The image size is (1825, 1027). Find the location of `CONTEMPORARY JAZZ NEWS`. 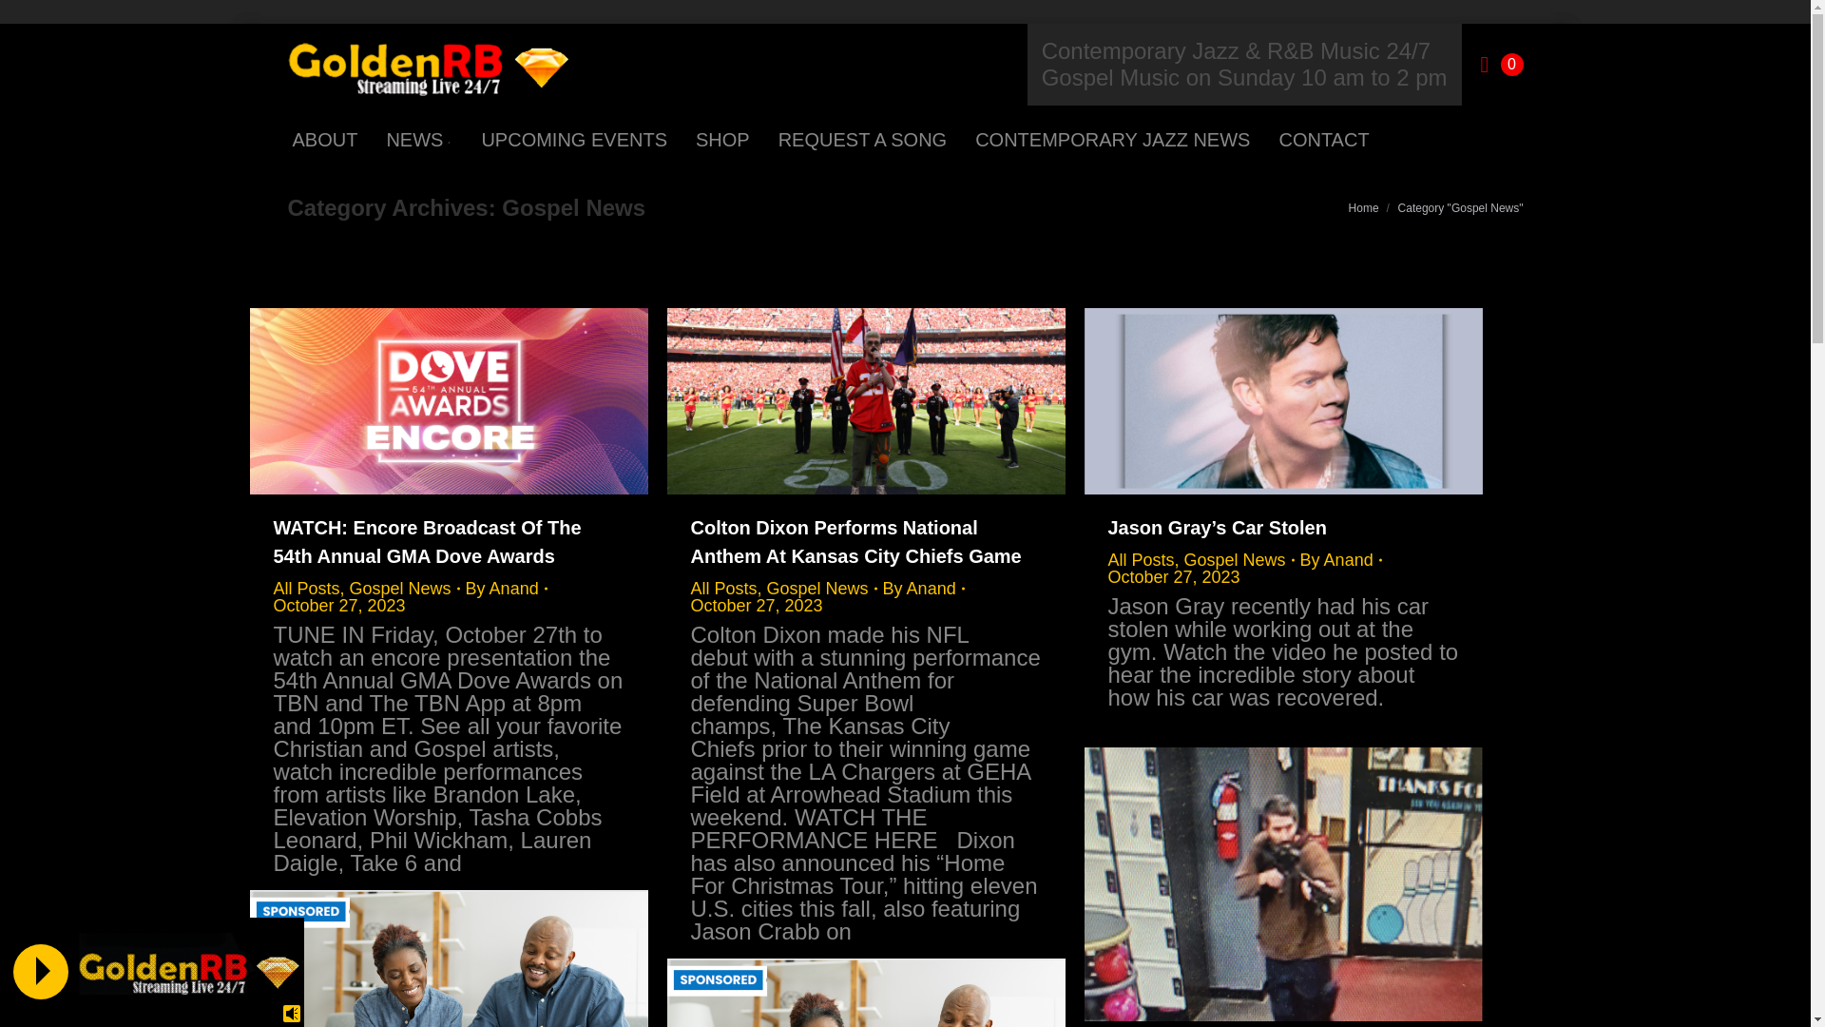

CONTEMPORARY JAZZ NEWS is located at coordinates (1112, 139).